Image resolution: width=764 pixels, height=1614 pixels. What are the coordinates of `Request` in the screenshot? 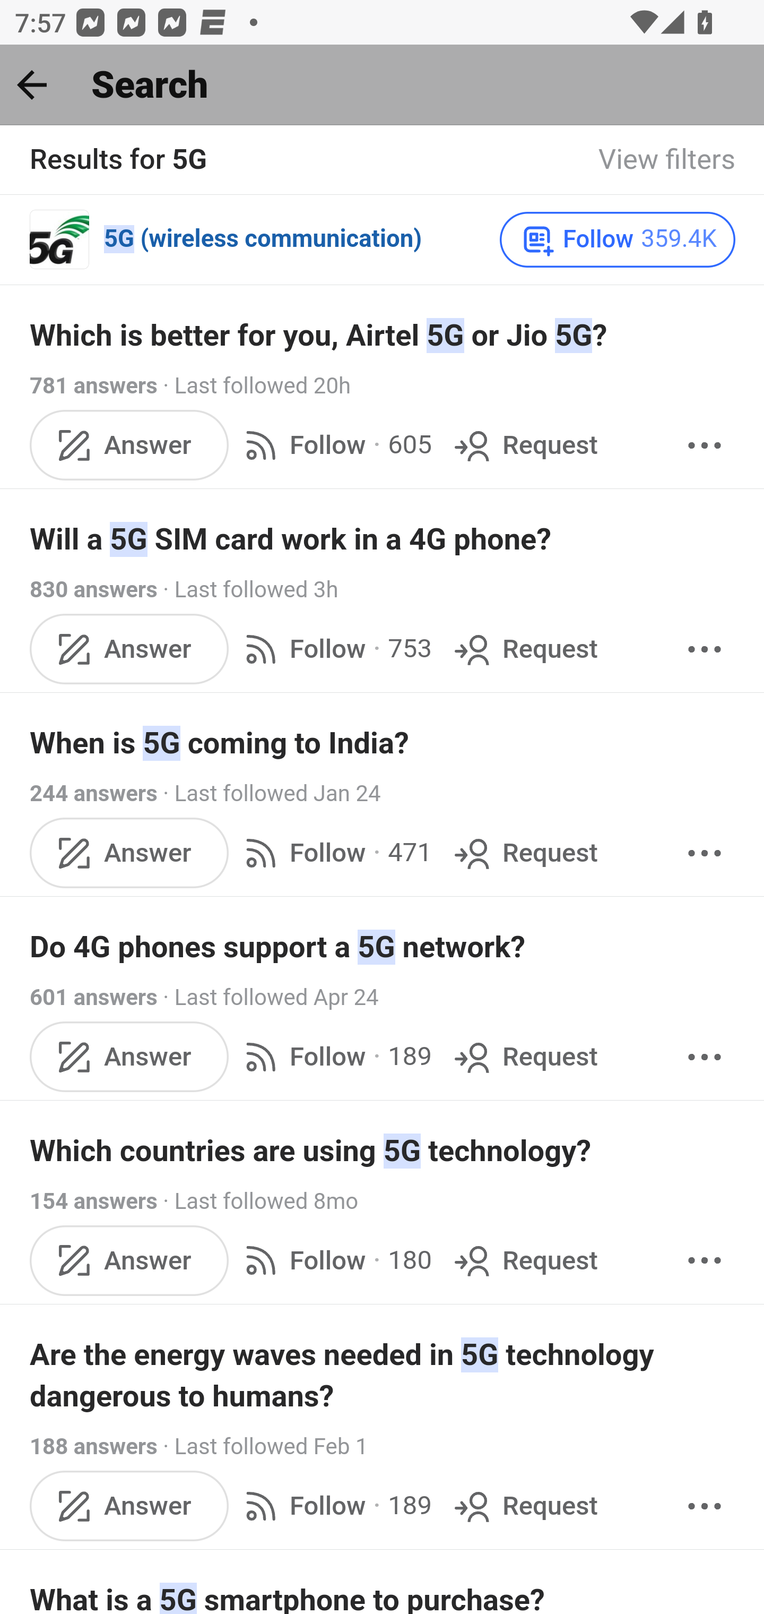 It's located at (524, 853).